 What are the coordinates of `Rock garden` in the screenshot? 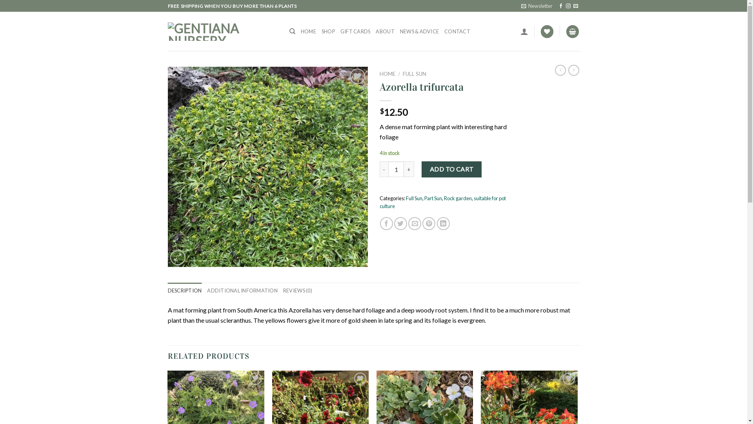 It's located at (458, 198).